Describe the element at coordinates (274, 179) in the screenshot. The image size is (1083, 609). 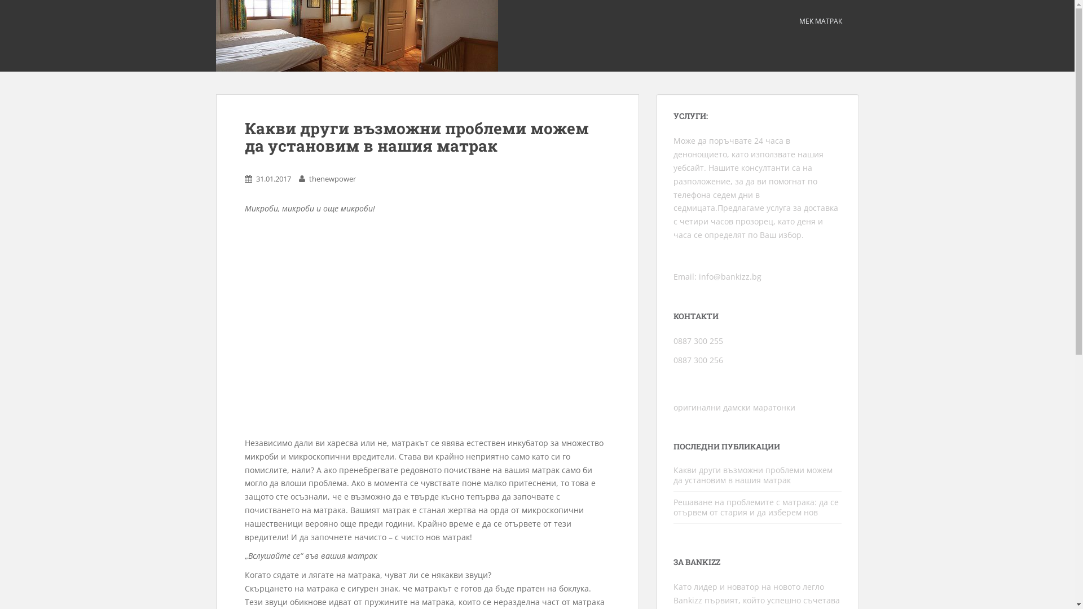
I see `31.01.2017` at that location.